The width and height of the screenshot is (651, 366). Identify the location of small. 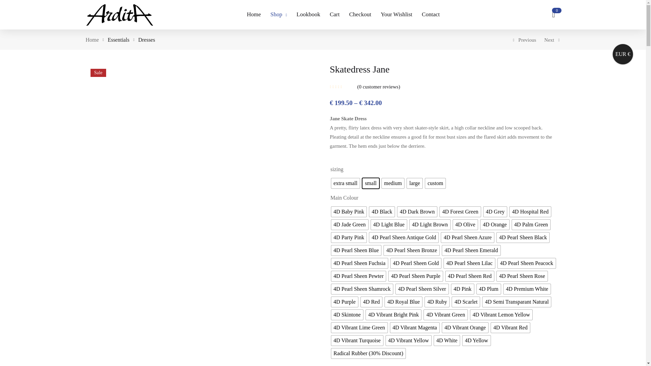
(371, 183).